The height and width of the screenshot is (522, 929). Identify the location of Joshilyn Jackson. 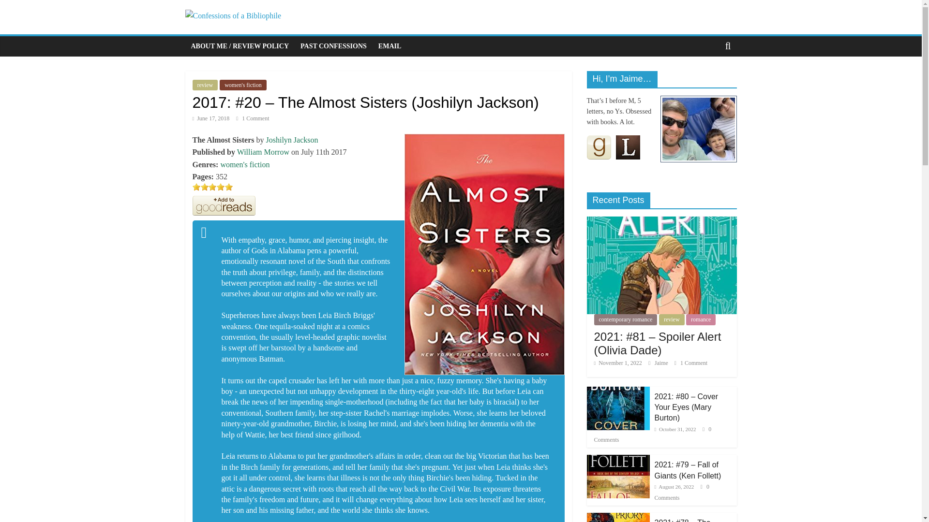
(292, 140).